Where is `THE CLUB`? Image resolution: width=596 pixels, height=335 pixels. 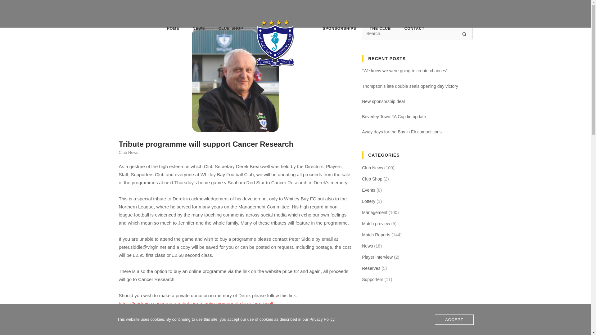
THE CLUB is located at coordinates (380, 29).